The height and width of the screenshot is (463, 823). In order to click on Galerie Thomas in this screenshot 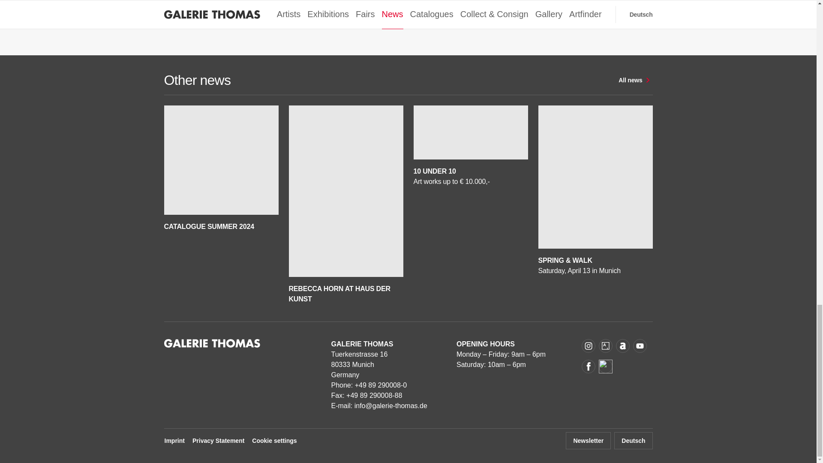, I will do `click(212, 346)`.